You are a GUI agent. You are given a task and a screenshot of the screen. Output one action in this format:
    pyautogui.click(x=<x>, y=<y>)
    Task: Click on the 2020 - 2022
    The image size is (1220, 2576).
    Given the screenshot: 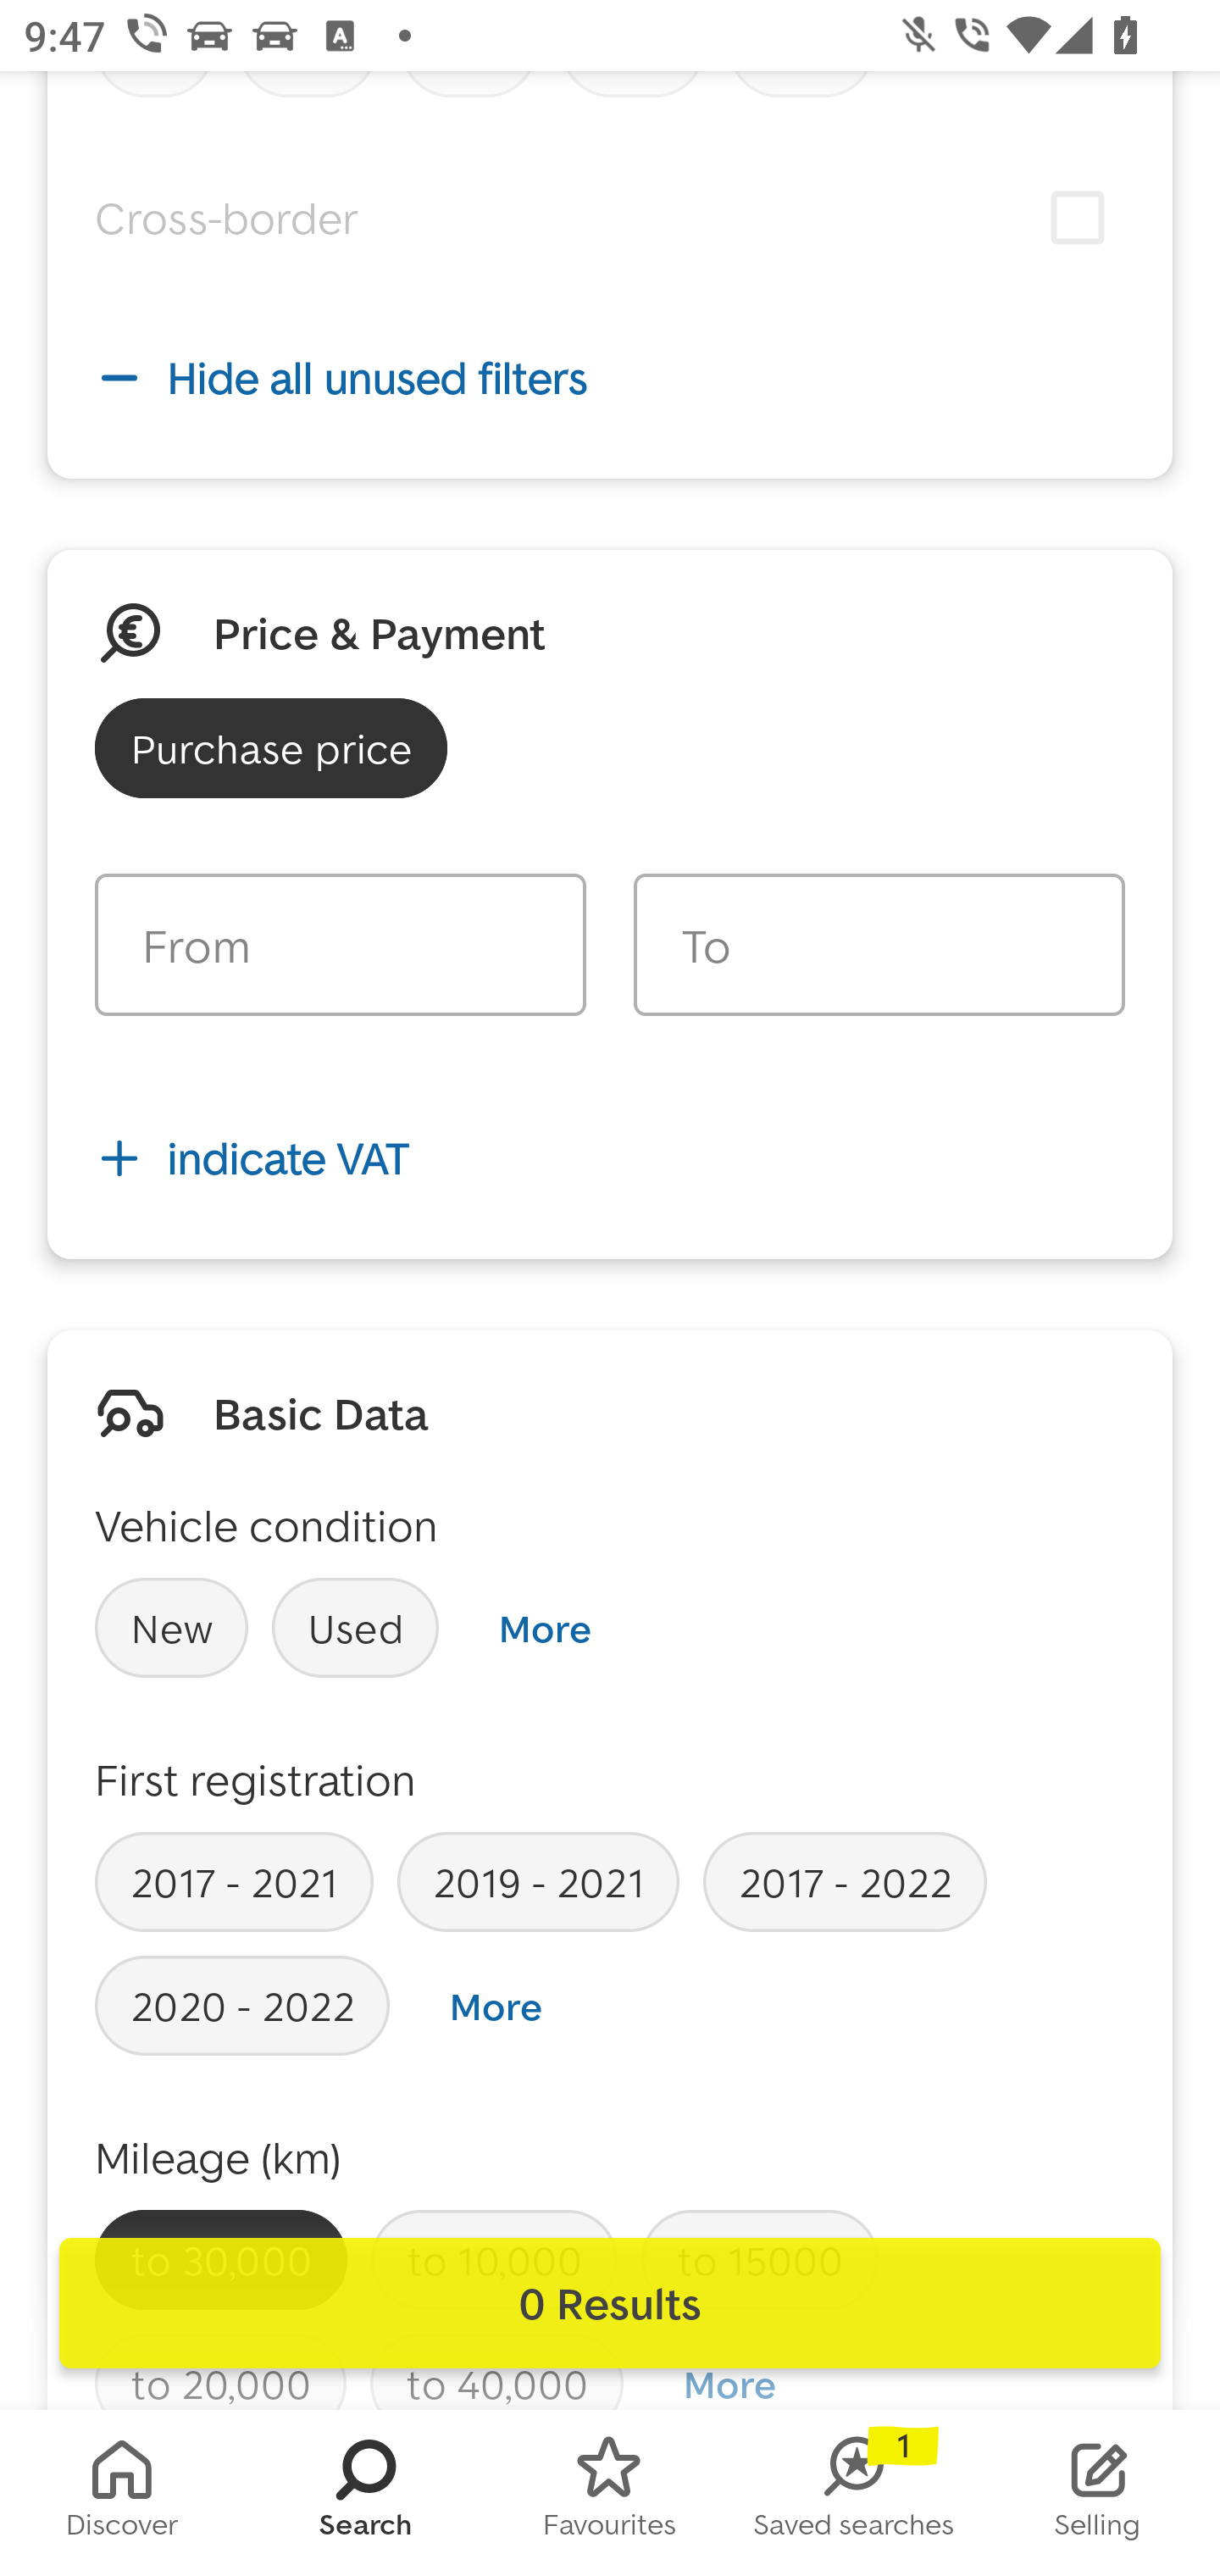 What is the action you would take?
    pyautogui.click(x=242, y=2005)
    